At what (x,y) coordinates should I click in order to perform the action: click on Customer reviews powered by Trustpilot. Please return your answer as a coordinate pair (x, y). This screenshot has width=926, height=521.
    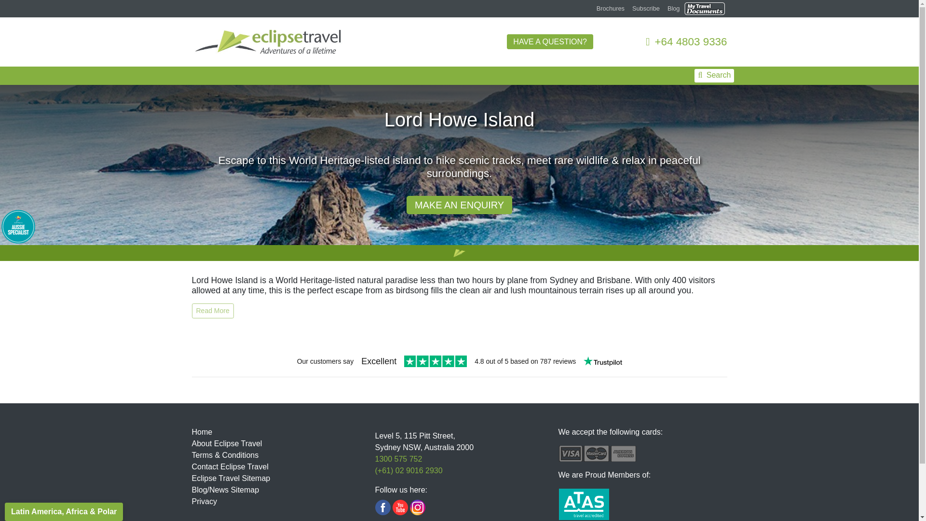
    Looking at the image, I should click on (459, 362).